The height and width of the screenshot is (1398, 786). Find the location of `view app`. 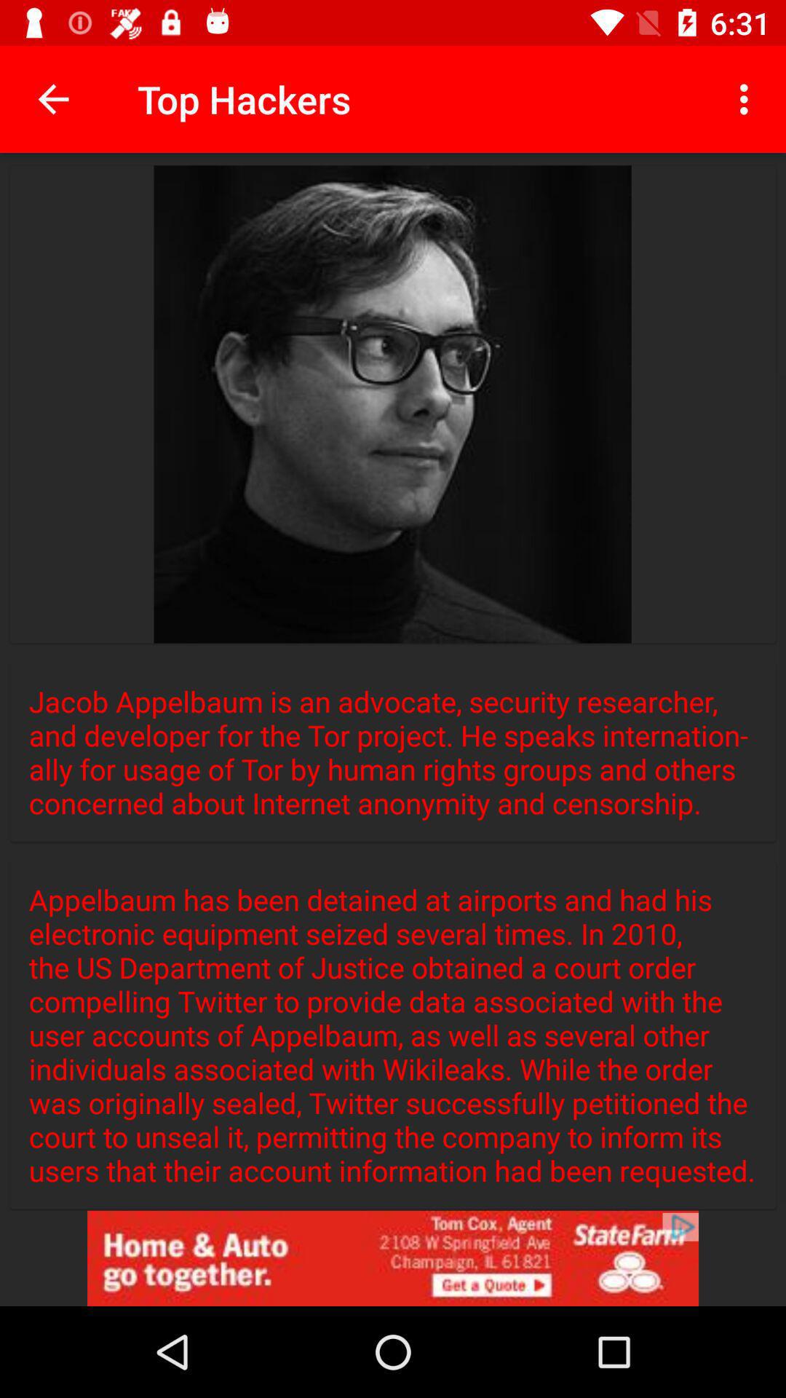

view app is located at coordinates (393, 1258).